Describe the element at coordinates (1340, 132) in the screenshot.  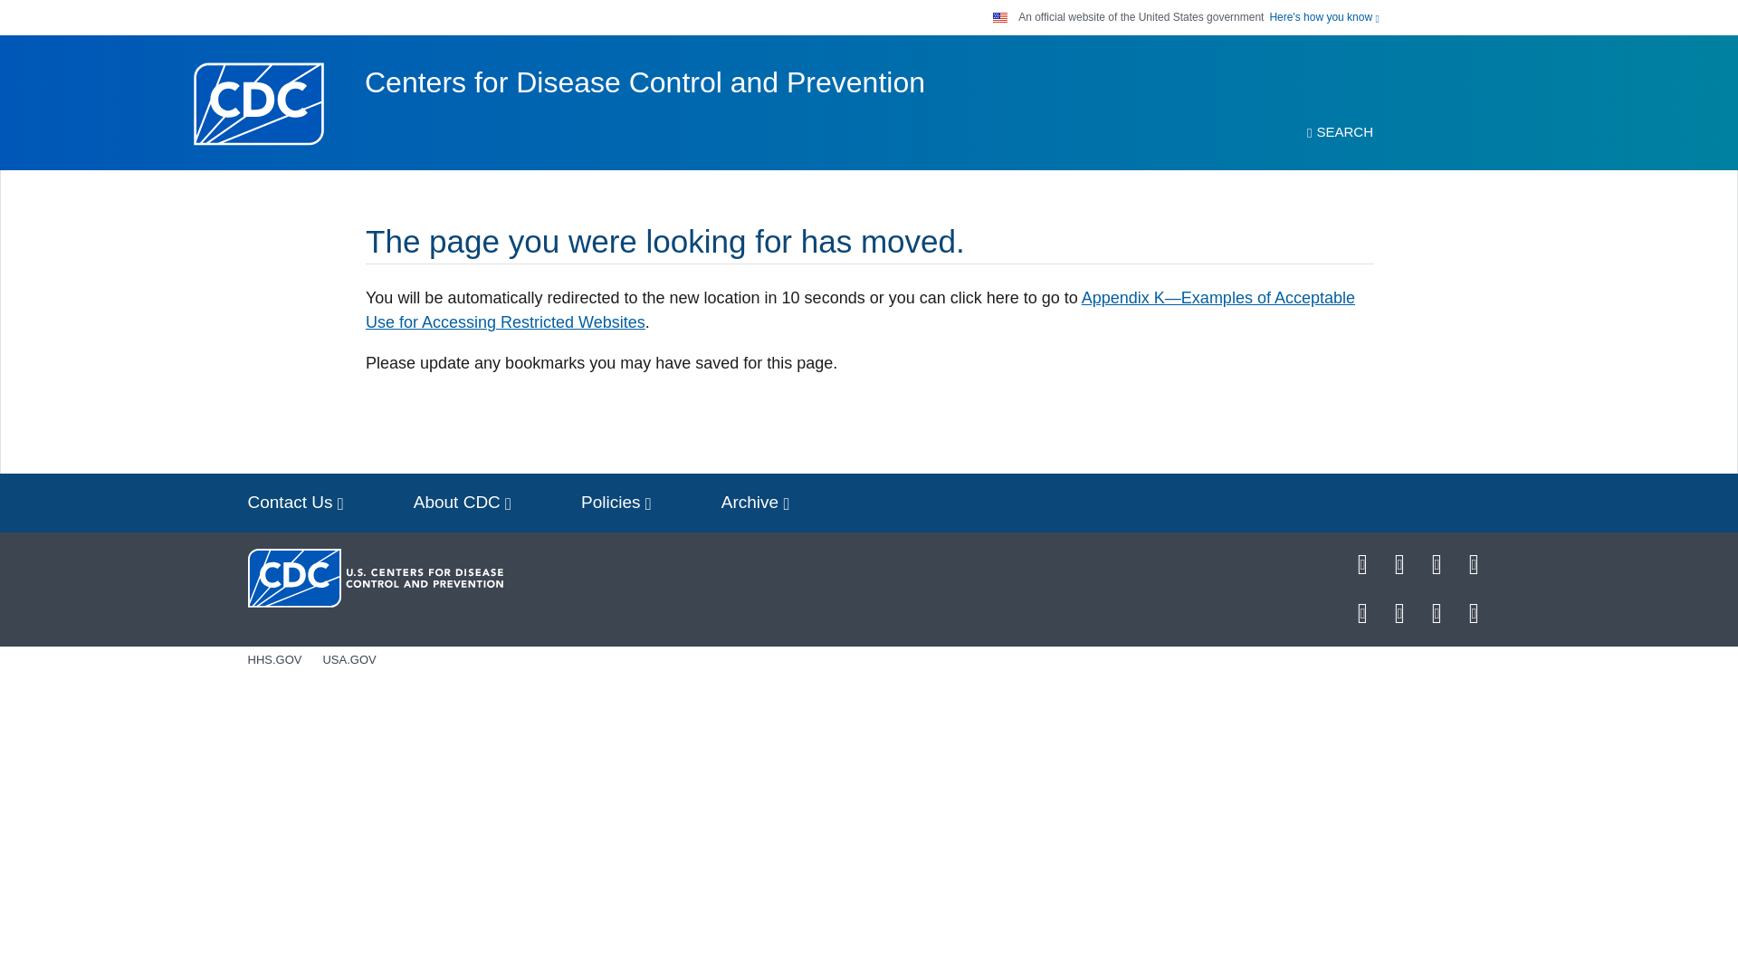
I see `SEARCH` at that location.